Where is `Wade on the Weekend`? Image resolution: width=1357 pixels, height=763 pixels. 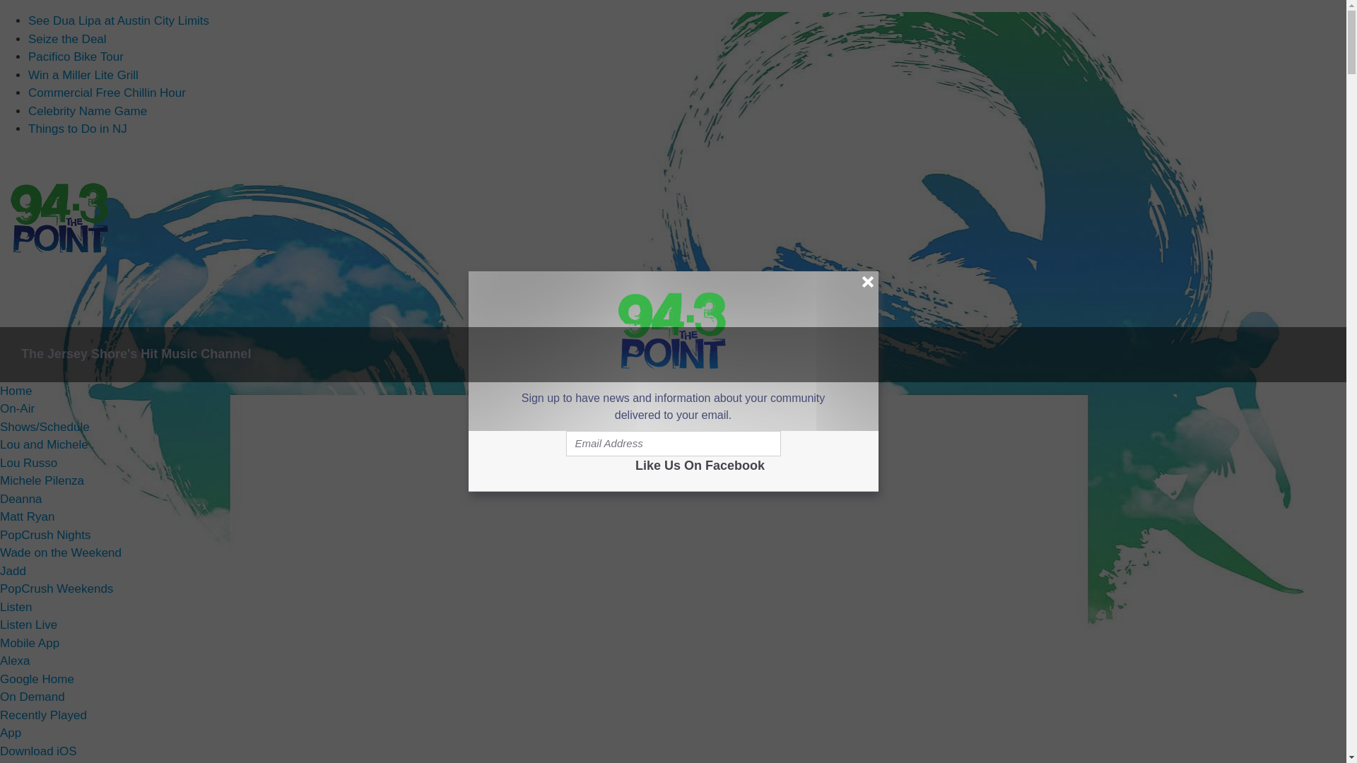
Wade on the Weekend is located at coordinates (61, 552).